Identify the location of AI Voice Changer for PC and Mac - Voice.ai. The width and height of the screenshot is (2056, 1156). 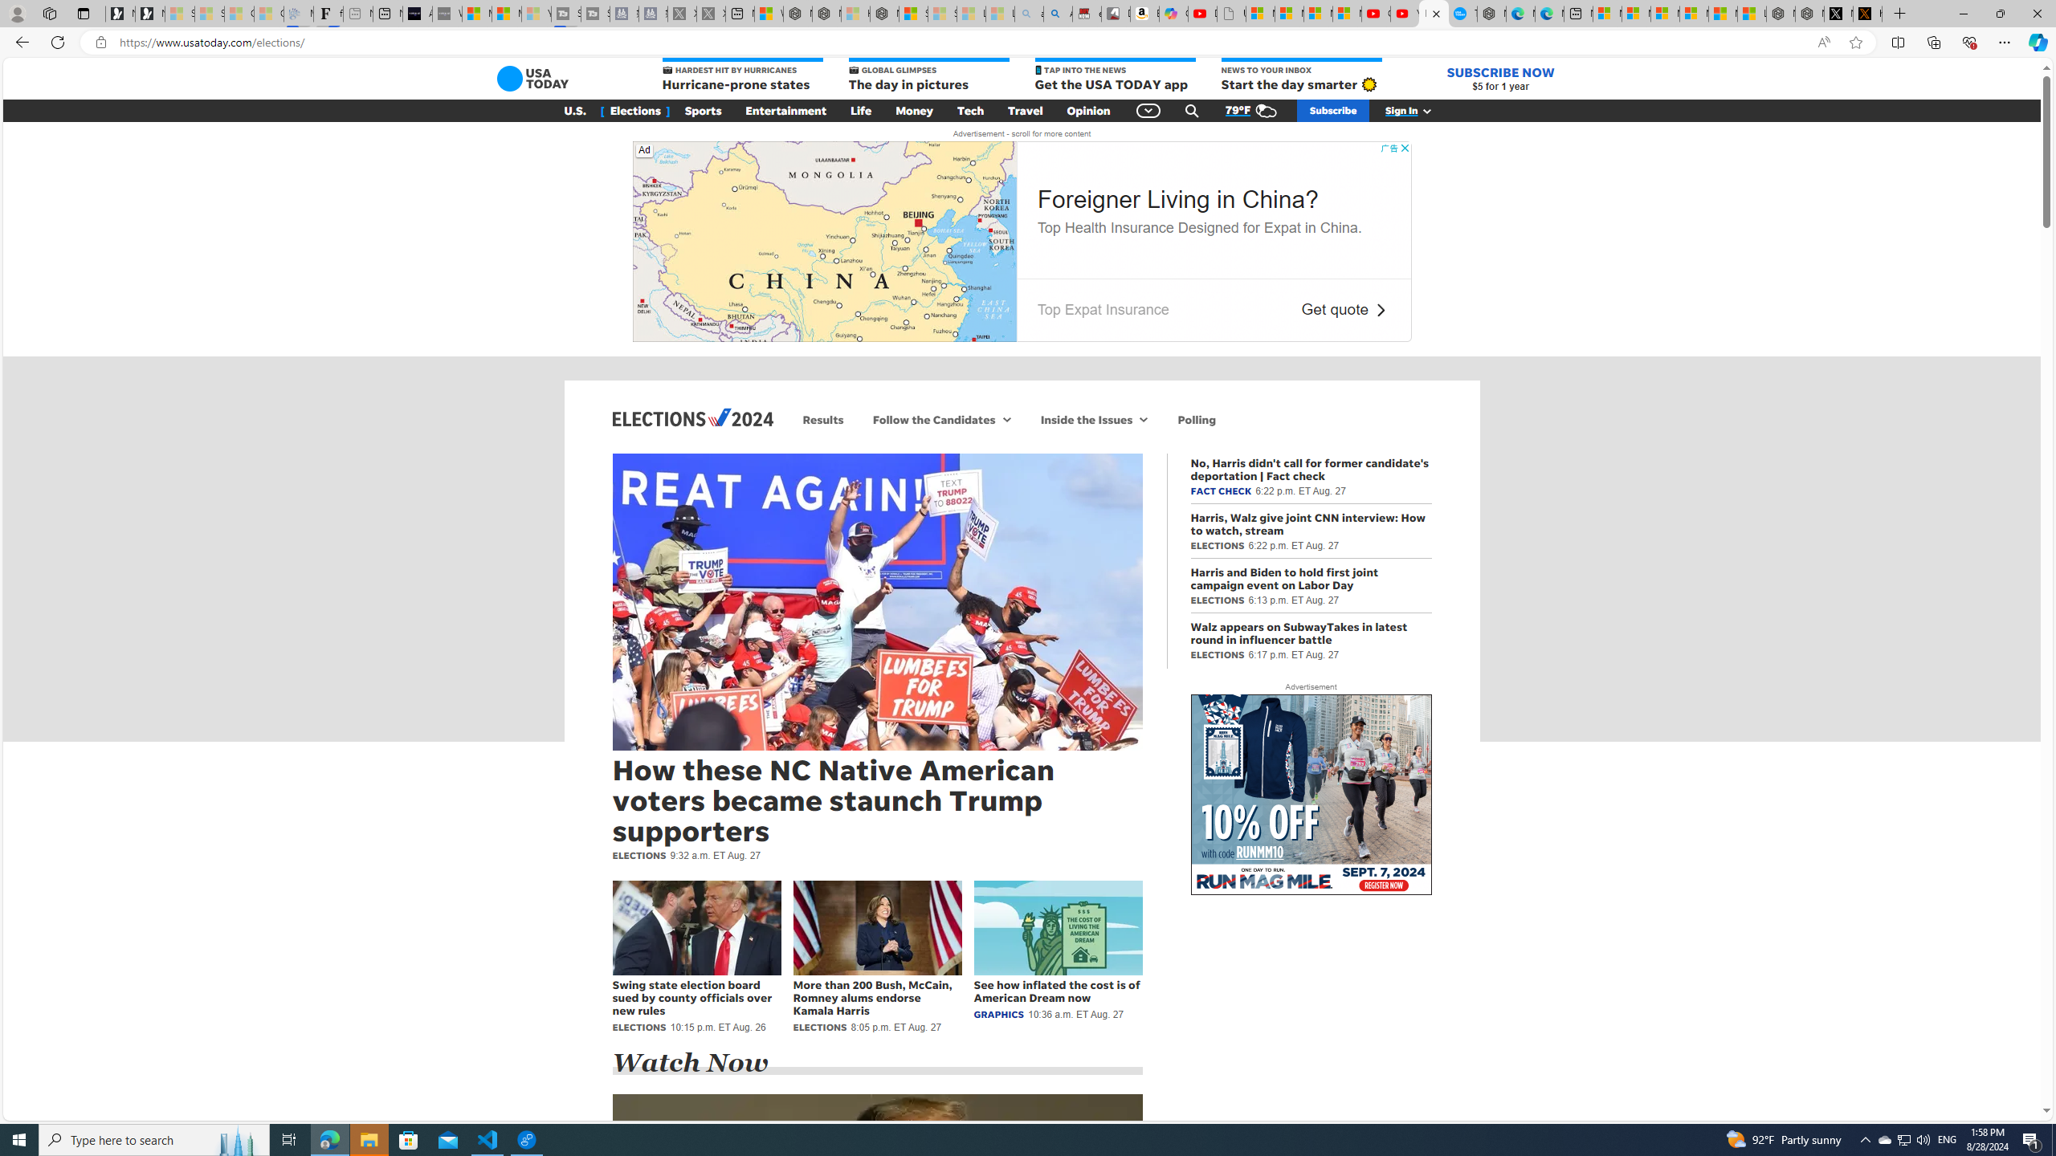
(418, 14).